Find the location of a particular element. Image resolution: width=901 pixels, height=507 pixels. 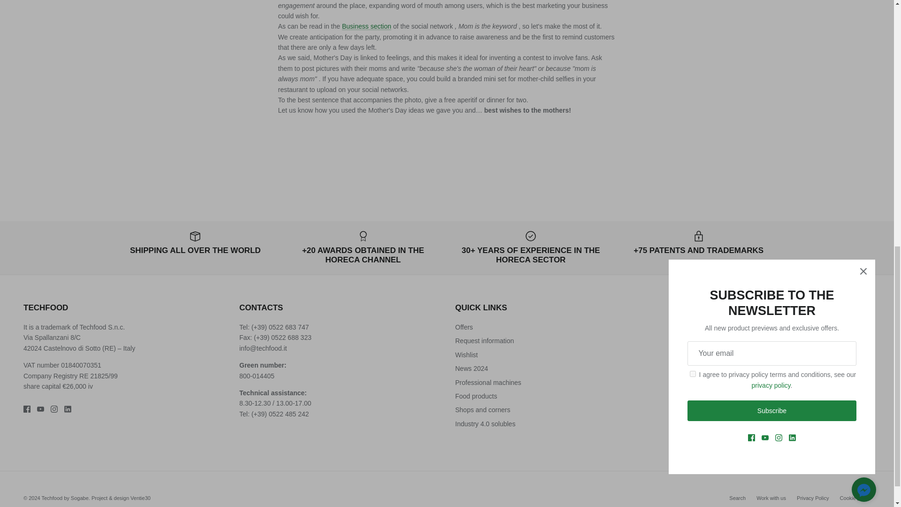

Facebook is located at coordinates (27, 409).